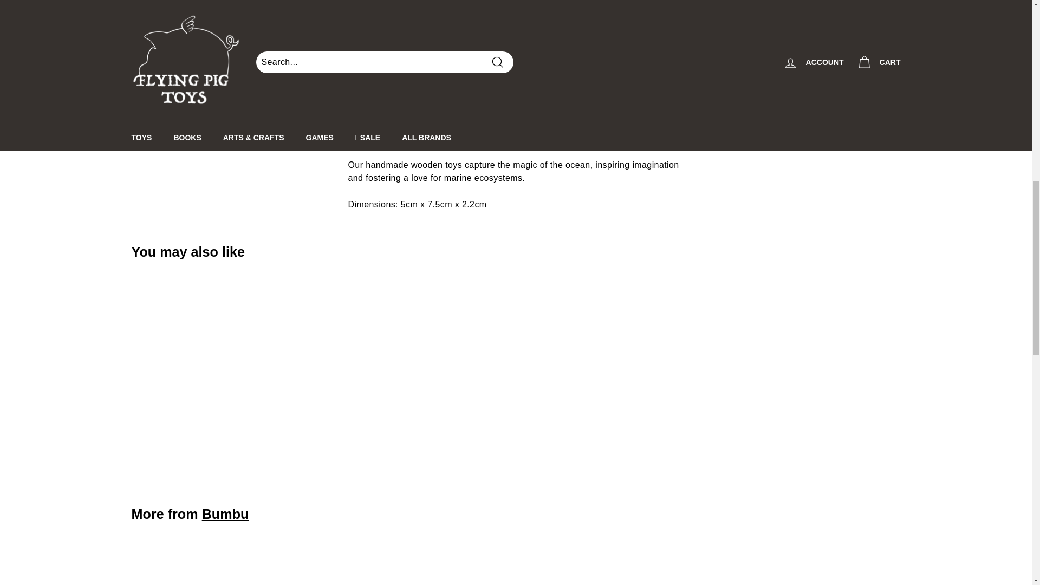 This screenshot has height=585, width=1040. I want to click on Bumbu, so click(225, 514).